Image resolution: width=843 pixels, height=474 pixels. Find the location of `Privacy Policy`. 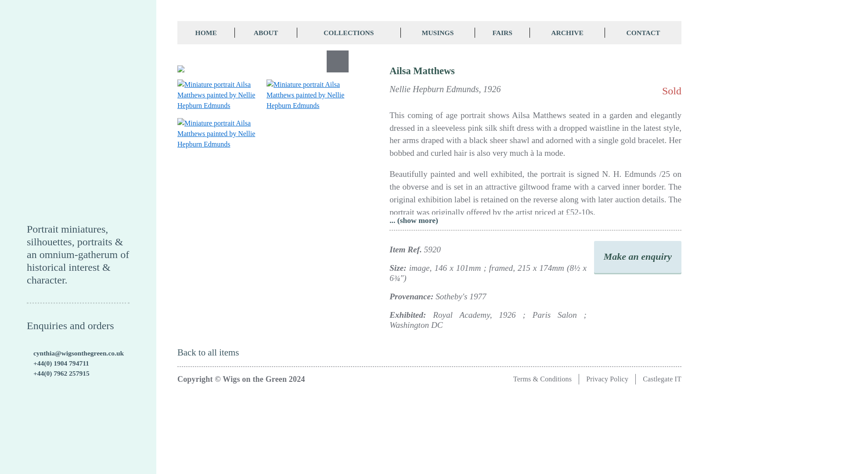

Privacy Policy is located at coordinates (607, 379).